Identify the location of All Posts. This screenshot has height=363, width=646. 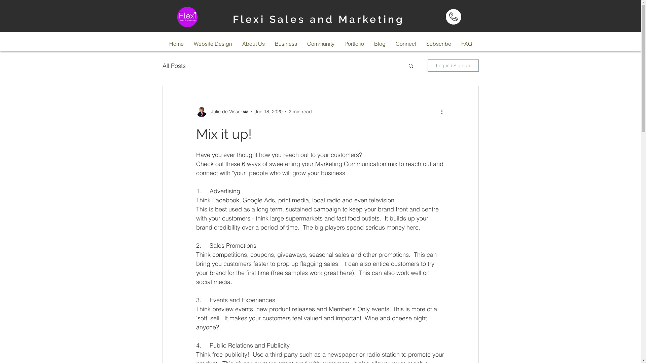
(174, 66).